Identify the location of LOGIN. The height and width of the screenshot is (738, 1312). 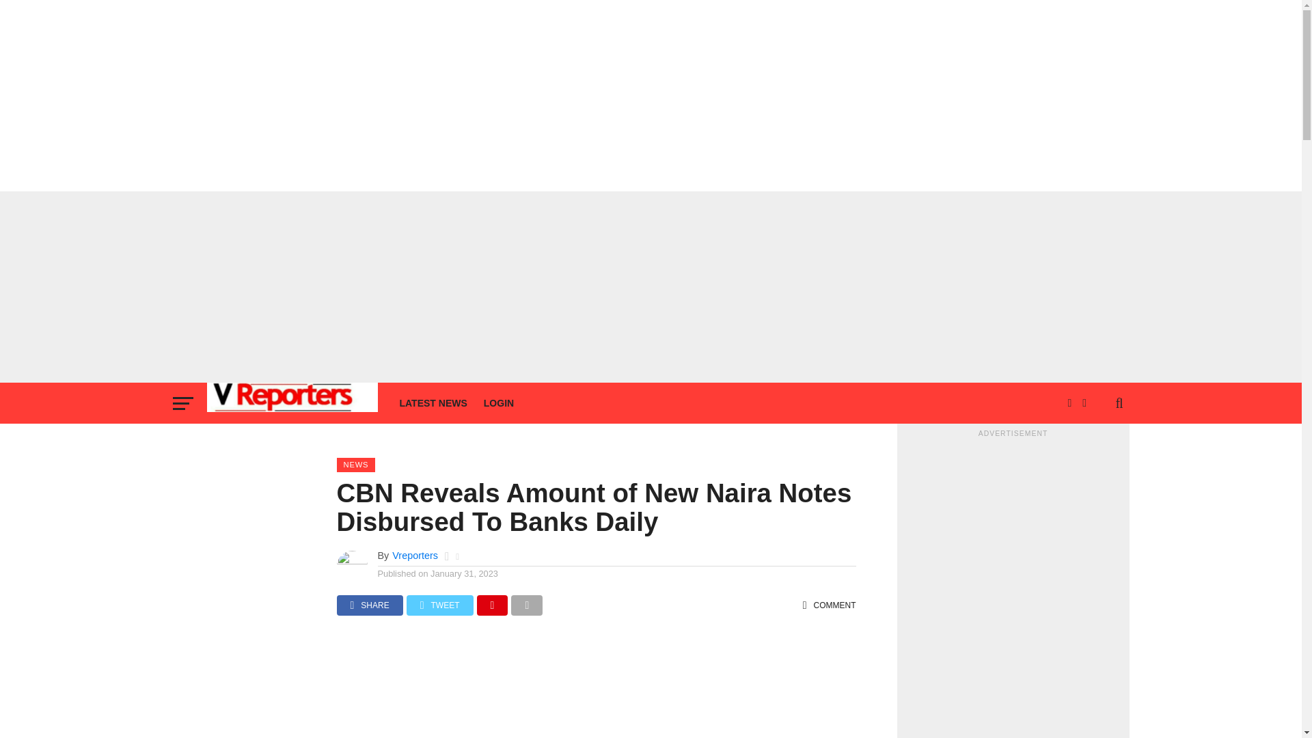
(499, 403).